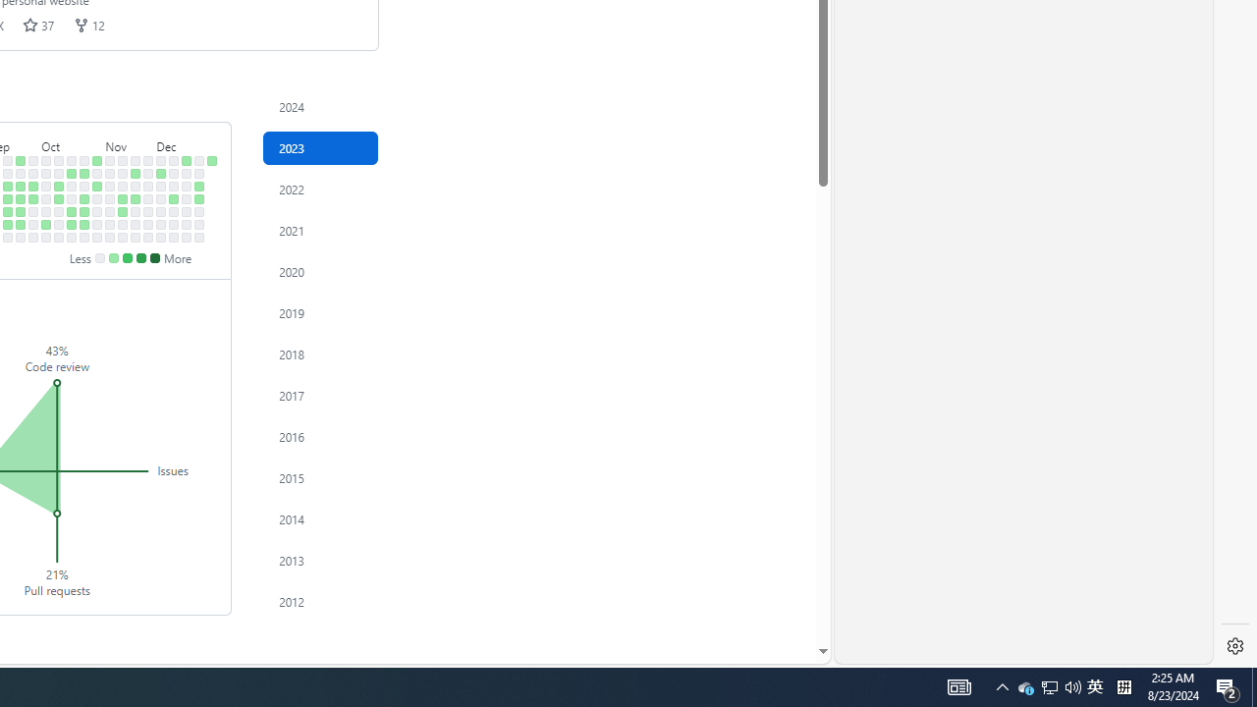  Describe the element at coordinates (8, 224) in the screenshot. I see `2 contributions on September 15th.` at that location.